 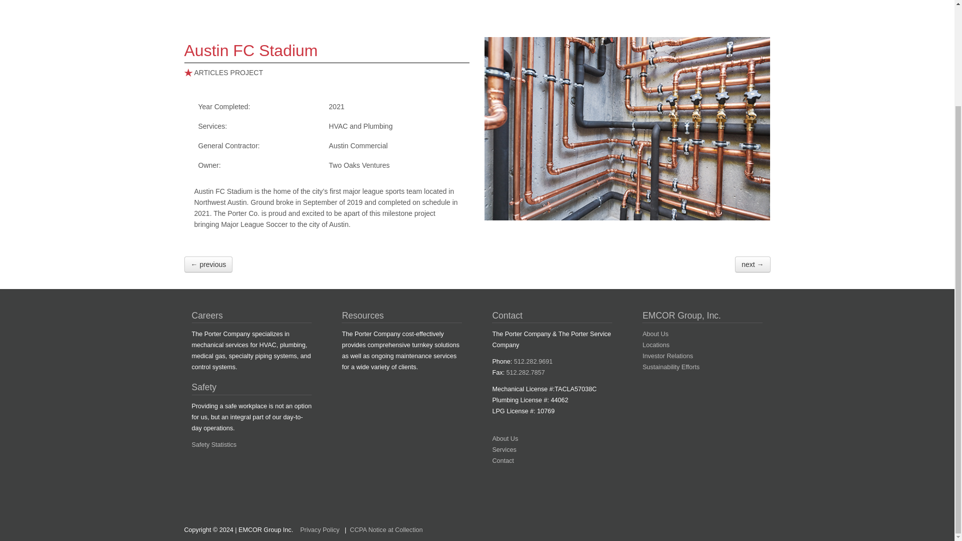 What do you see at coordinates (681, 316) in the screenshot?
I see `EMCOR Group, Inc.` at bounding box center [681, 316].